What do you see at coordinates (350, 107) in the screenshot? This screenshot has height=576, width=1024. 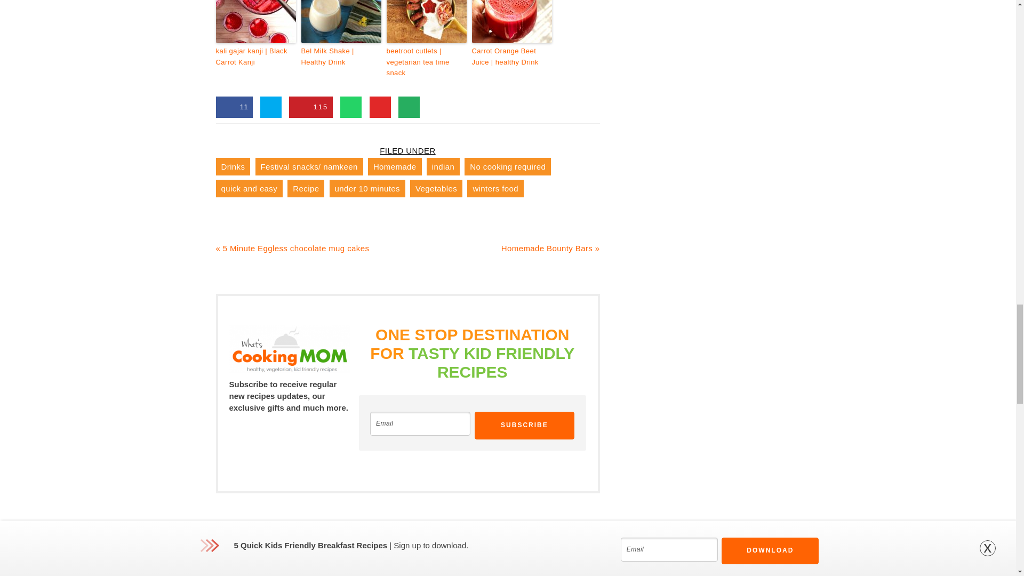 I see `Share on WhatsApp` at bounding box center [350, 107].